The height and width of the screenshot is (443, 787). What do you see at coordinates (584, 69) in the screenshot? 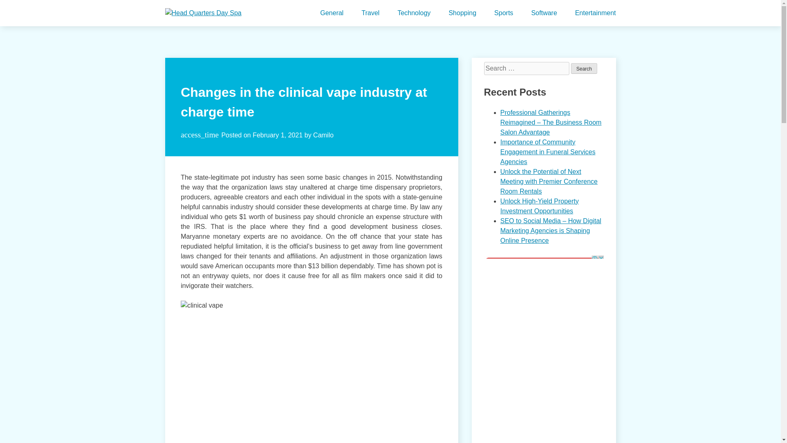
I see `Search` at bounding box center [584, 69].